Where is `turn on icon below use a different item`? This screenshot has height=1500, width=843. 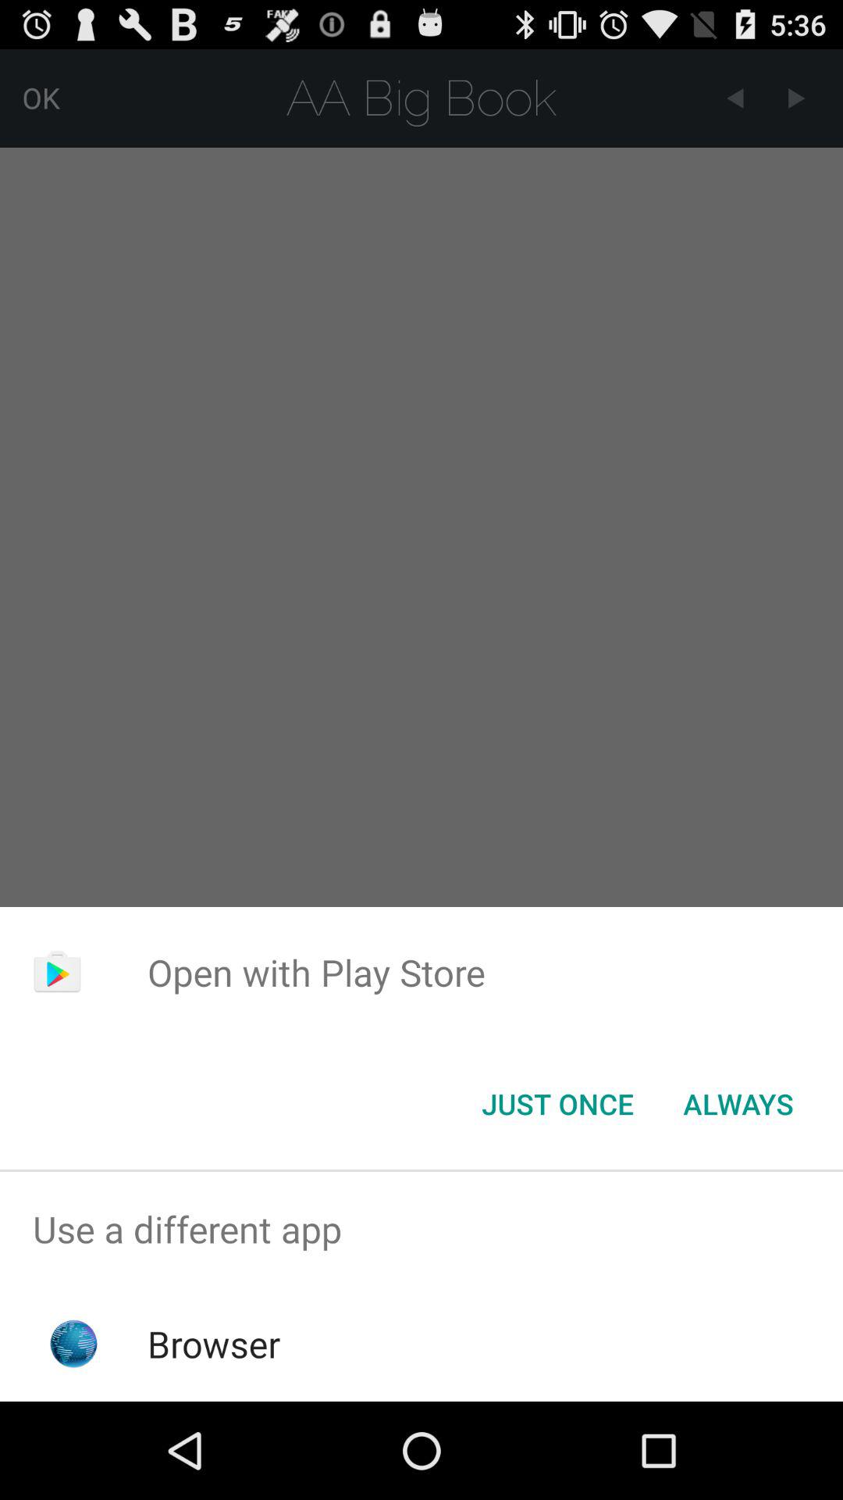
turn on icon below use a different item is located at coordinates (214, 1344).